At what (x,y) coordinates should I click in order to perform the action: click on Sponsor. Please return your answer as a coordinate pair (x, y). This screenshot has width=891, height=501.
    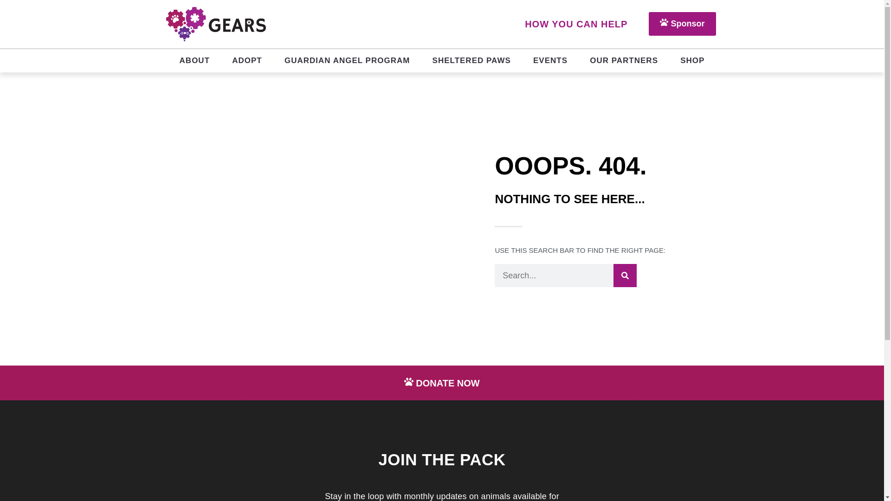
    Looking at the image, I should click on (682, 23).